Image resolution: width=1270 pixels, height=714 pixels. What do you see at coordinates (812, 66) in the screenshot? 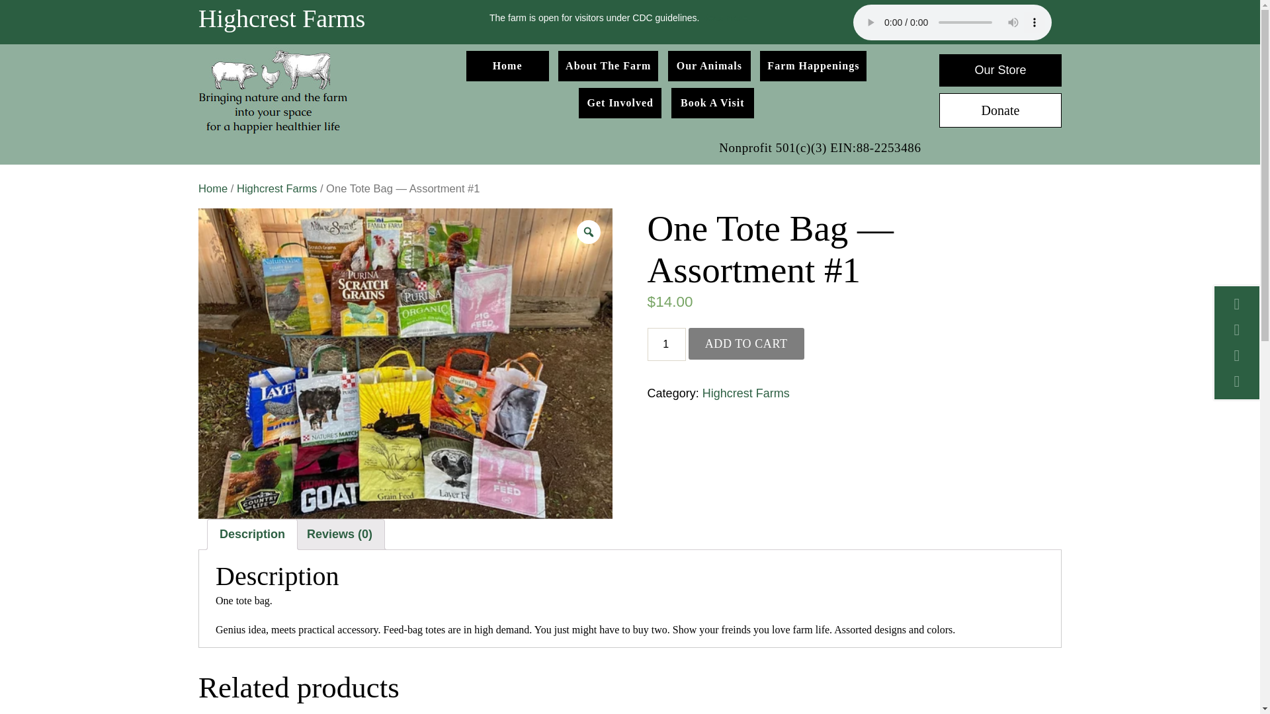
I see `Farm Happenings` at bounding box center [812, 66].